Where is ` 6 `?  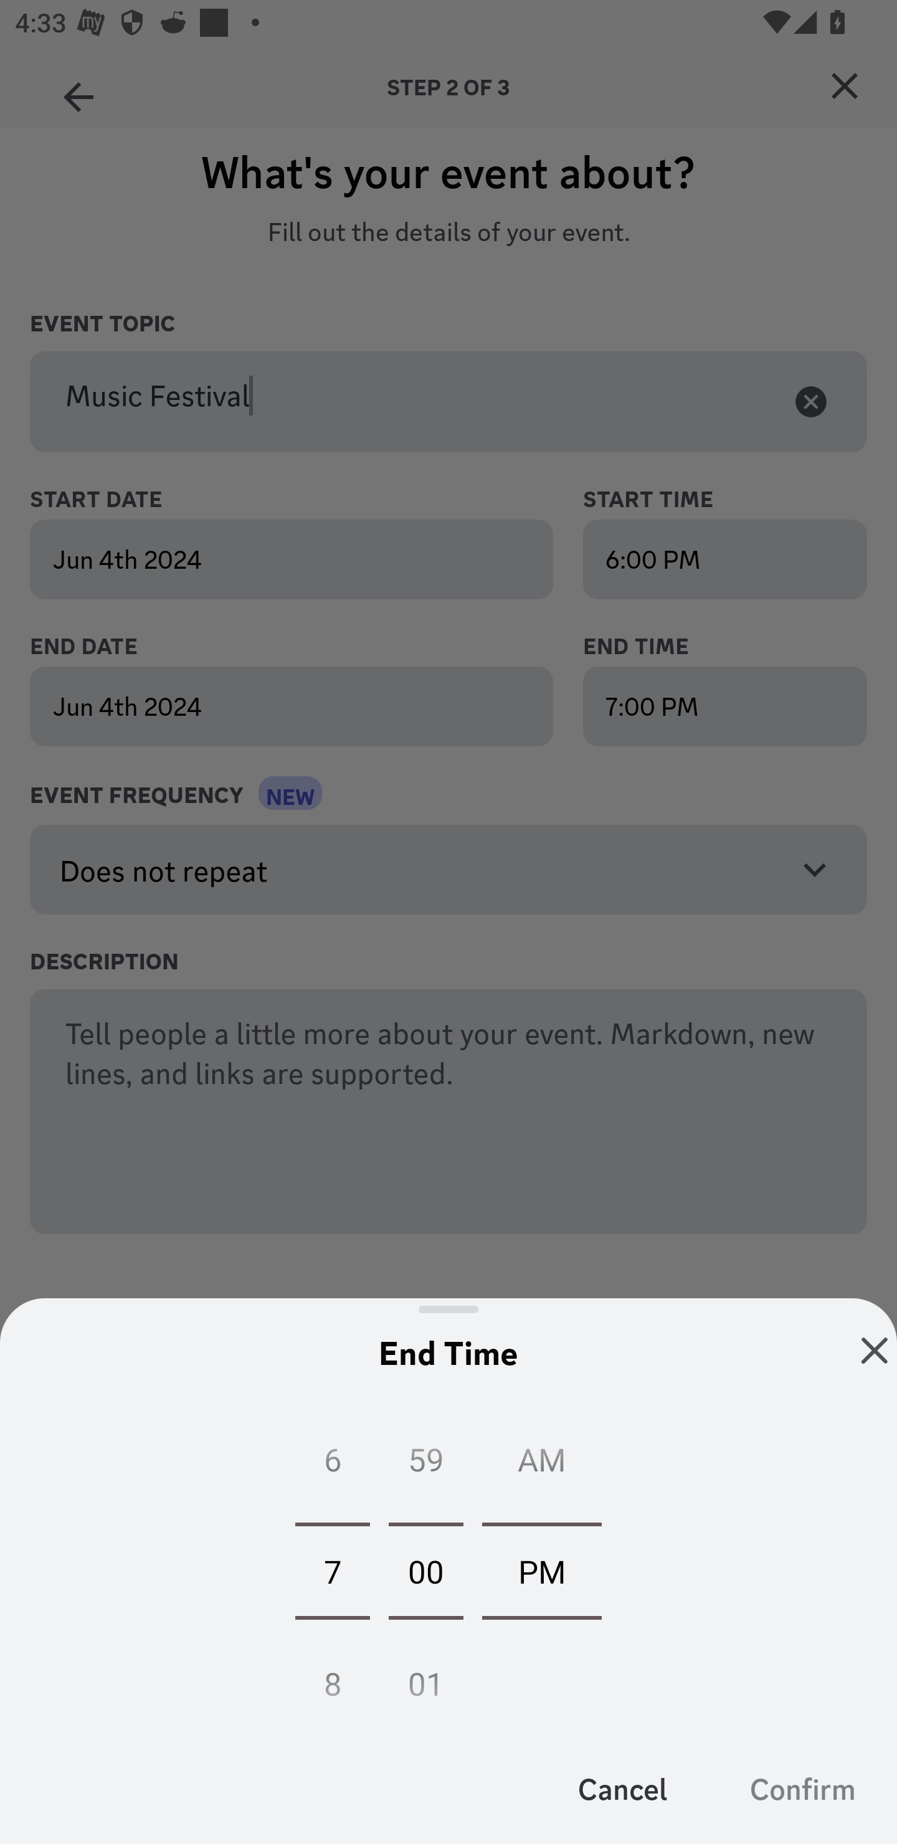
 6  is located at coordinates (332, 1465).